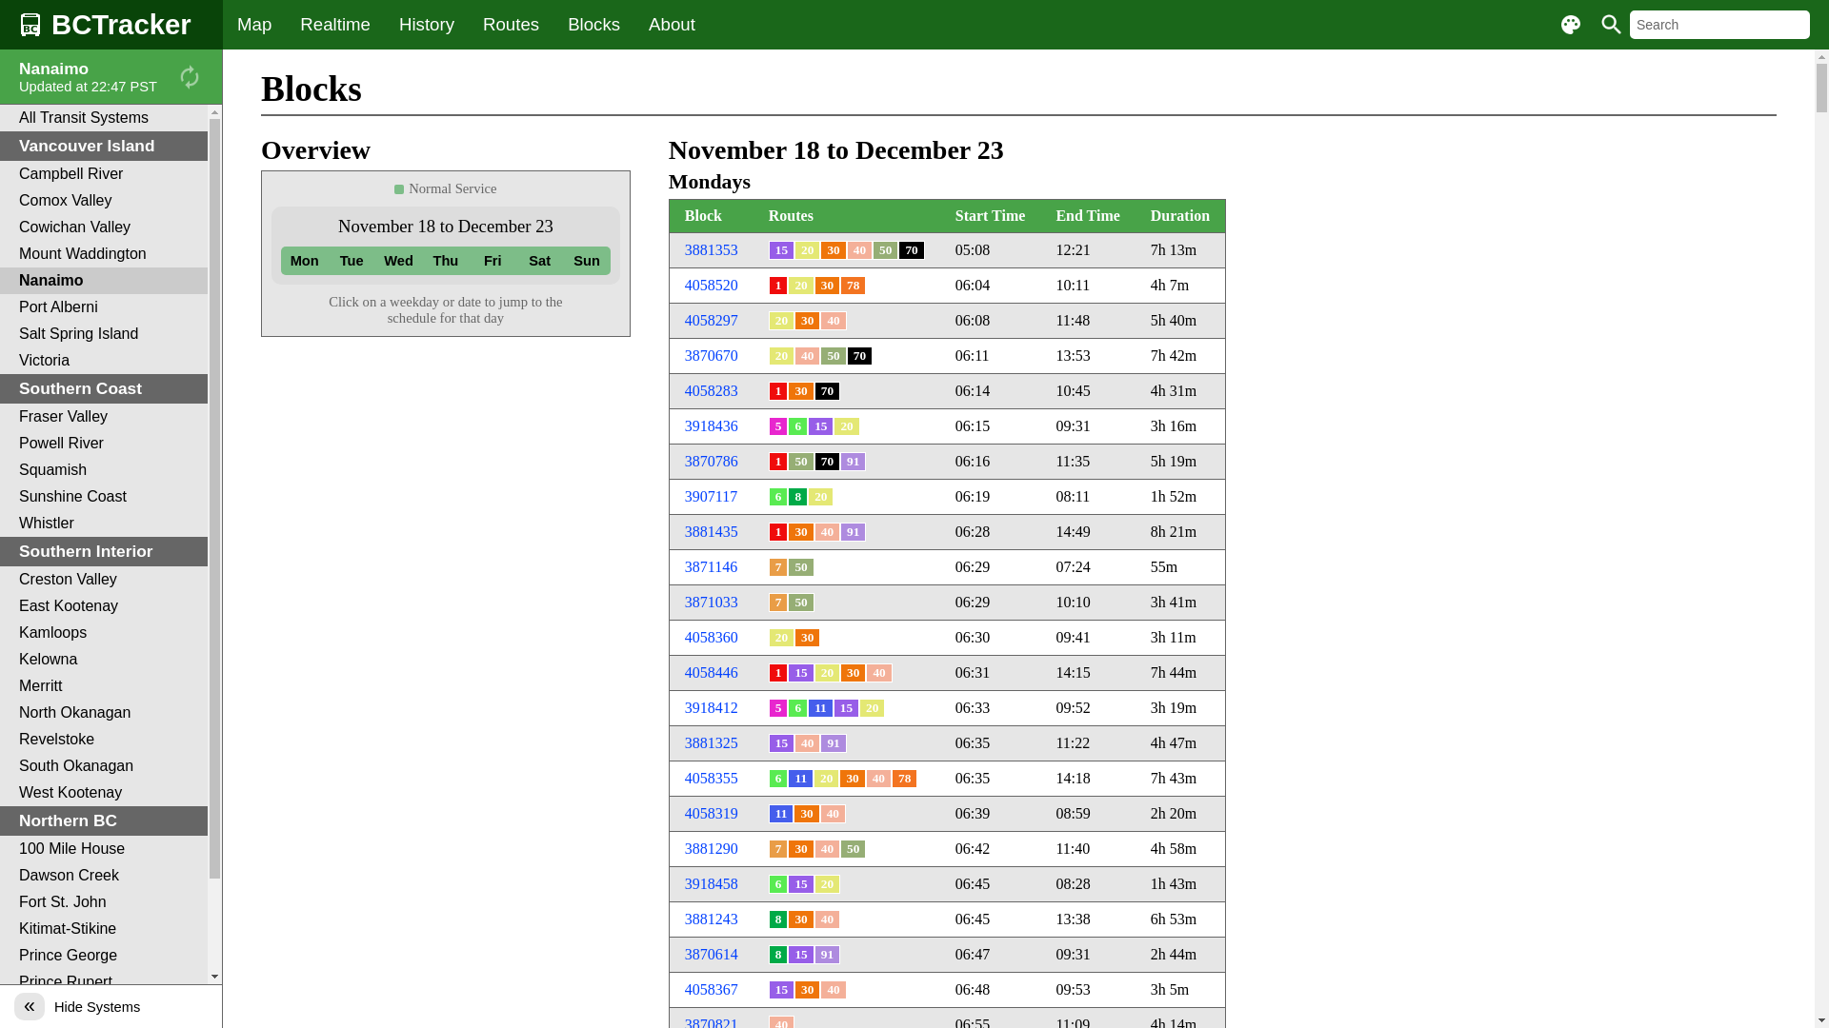  Describe the element at coordinates (854, 462) in the screenshot. I see `91` at that location.